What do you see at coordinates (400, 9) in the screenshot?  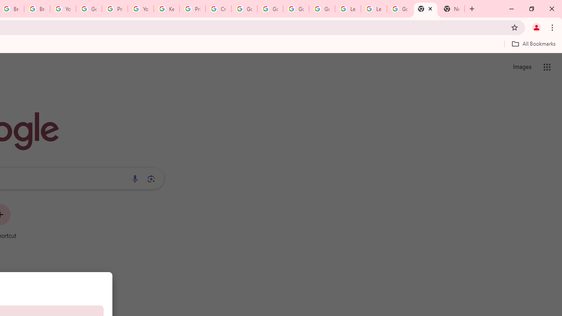 I see `Google Account` at bounding box center [400, 9].